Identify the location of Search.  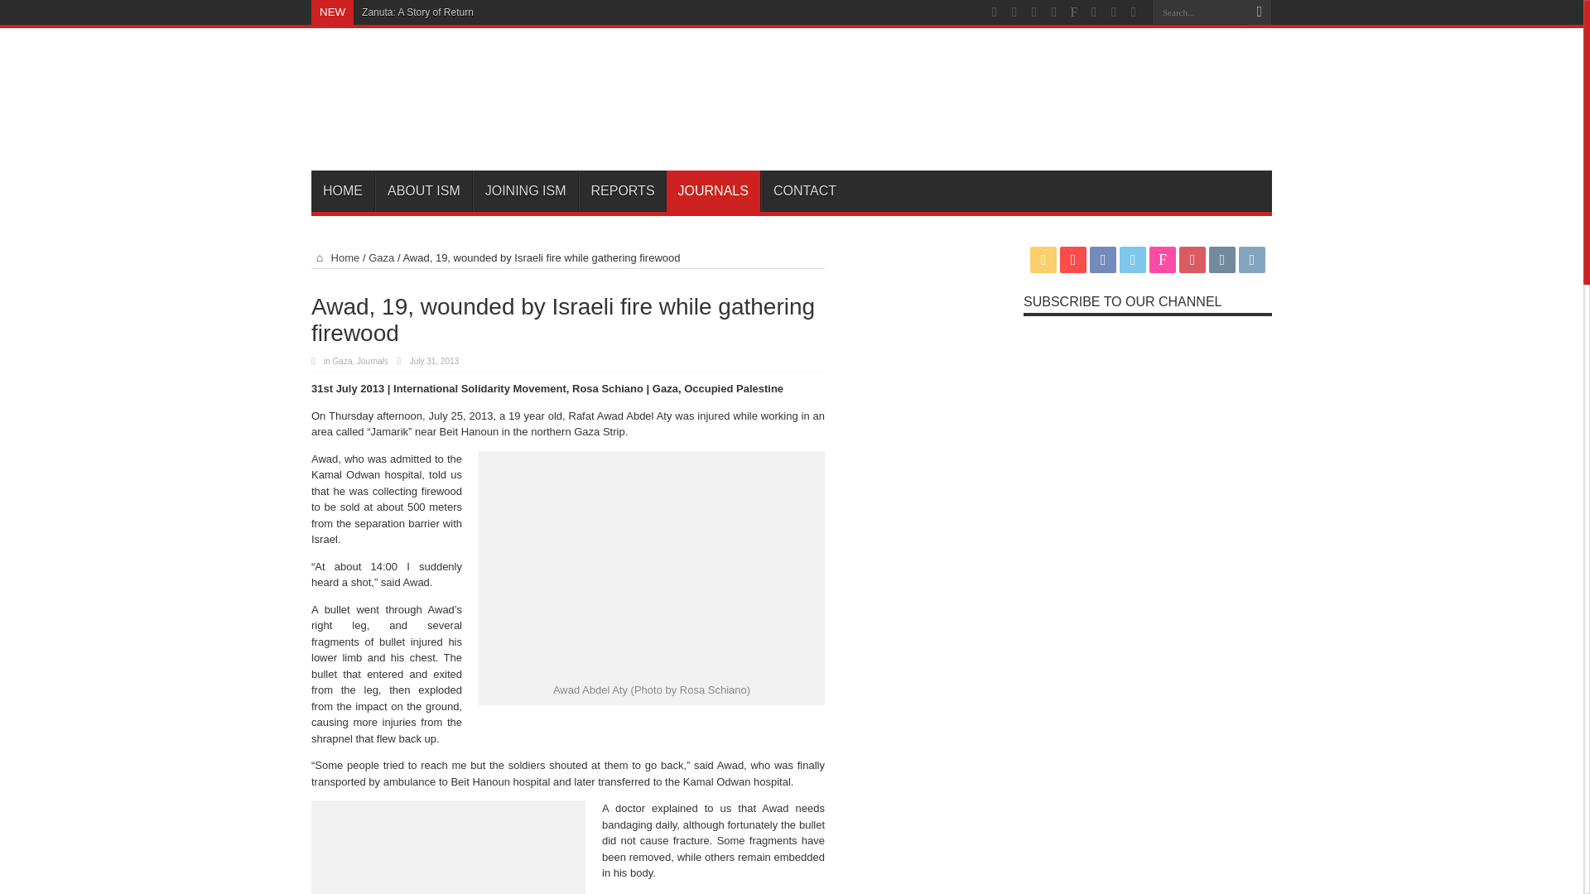
(1259, 12).